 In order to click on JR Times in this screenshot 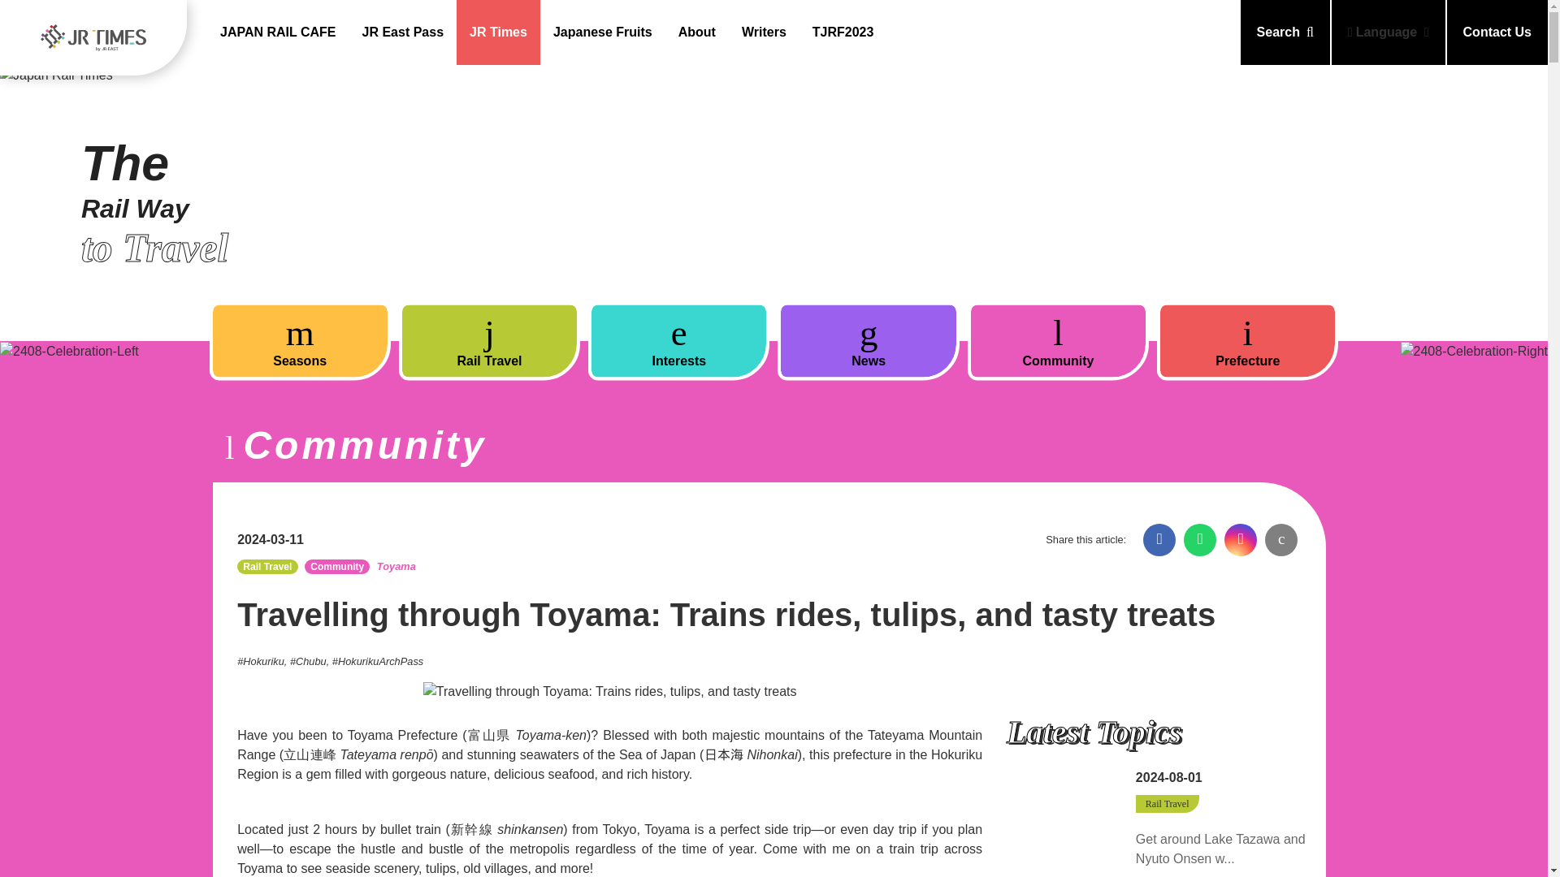, I will do `click(498, 32)`.